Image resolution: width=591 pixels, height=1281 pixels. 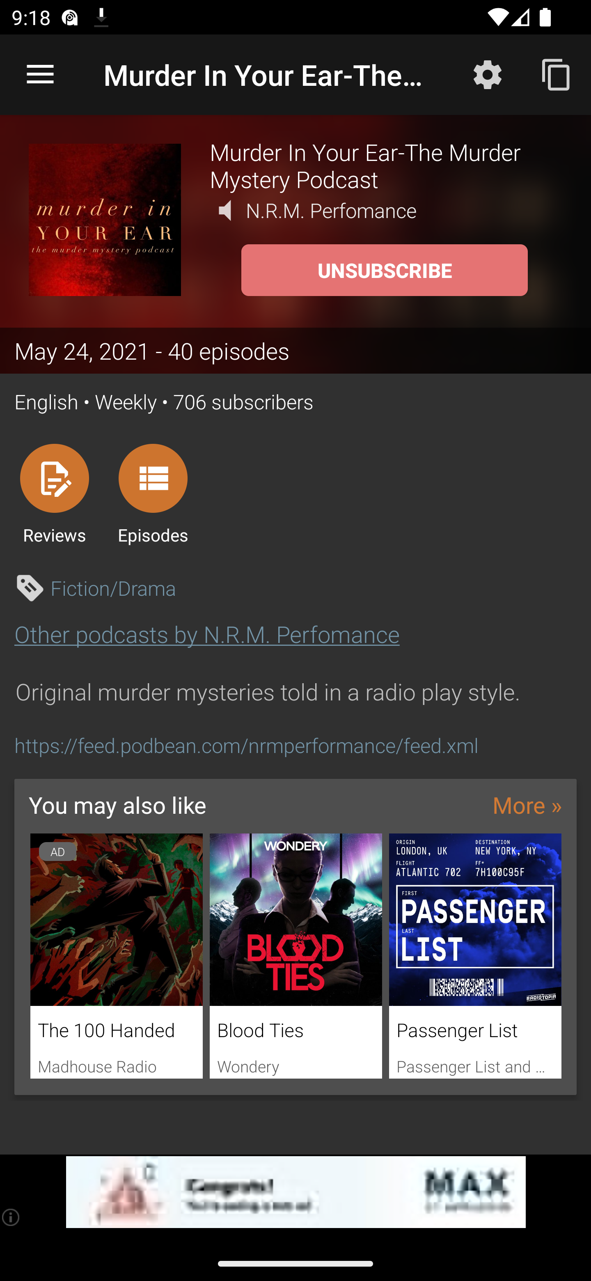 I want to click on Copy feed url to clipboard, so click(x=557, y=74).